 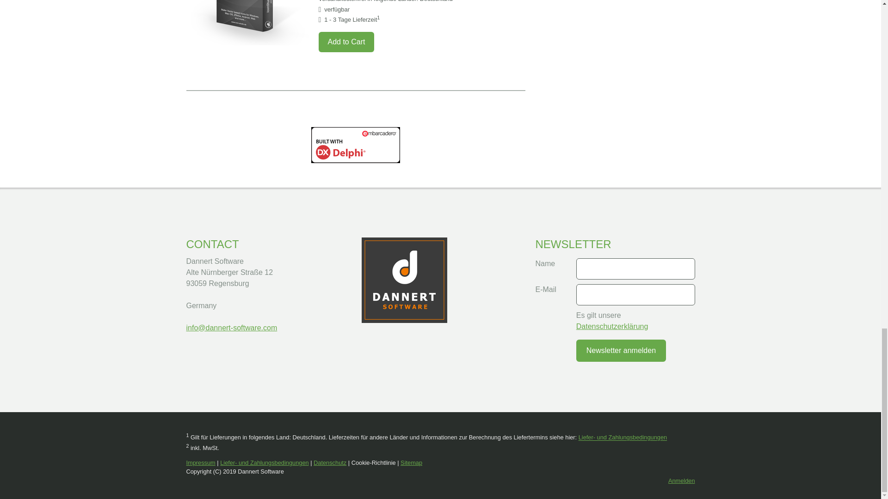 I want to click on Liefer- und Zahlungsbedingungen, so click(x=264, y=462).